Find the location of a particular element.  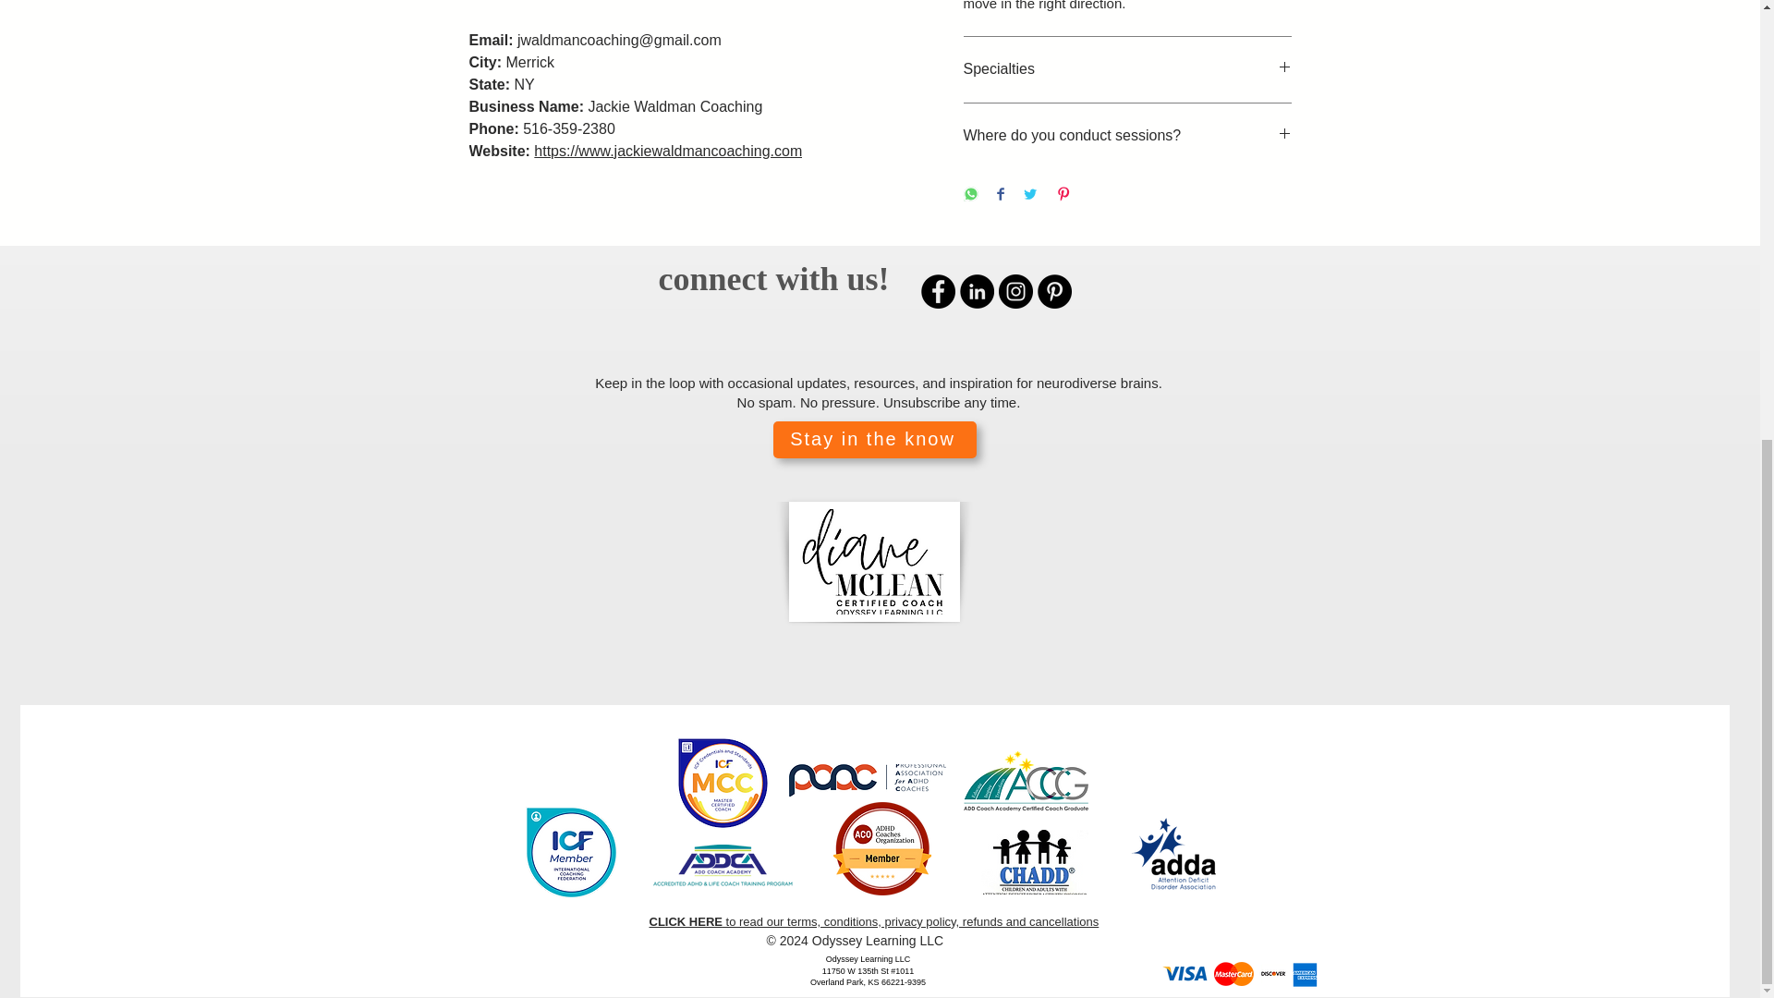

Specialties is located at coordinates (1127, 68).